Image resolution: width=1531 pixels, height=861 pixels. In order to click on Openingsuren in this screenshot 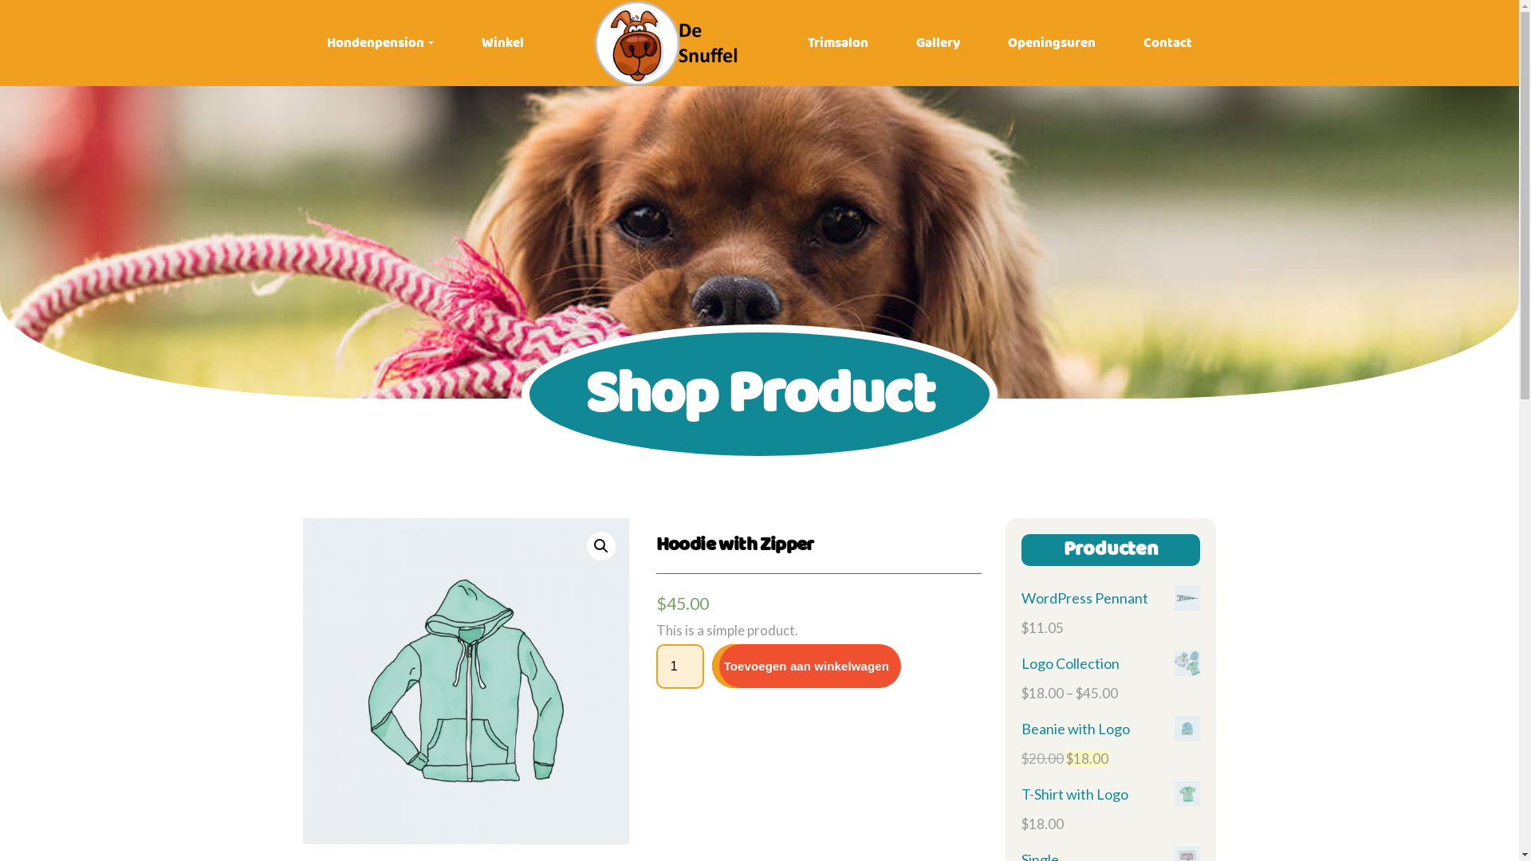, I will do `click(1052, 43)`.